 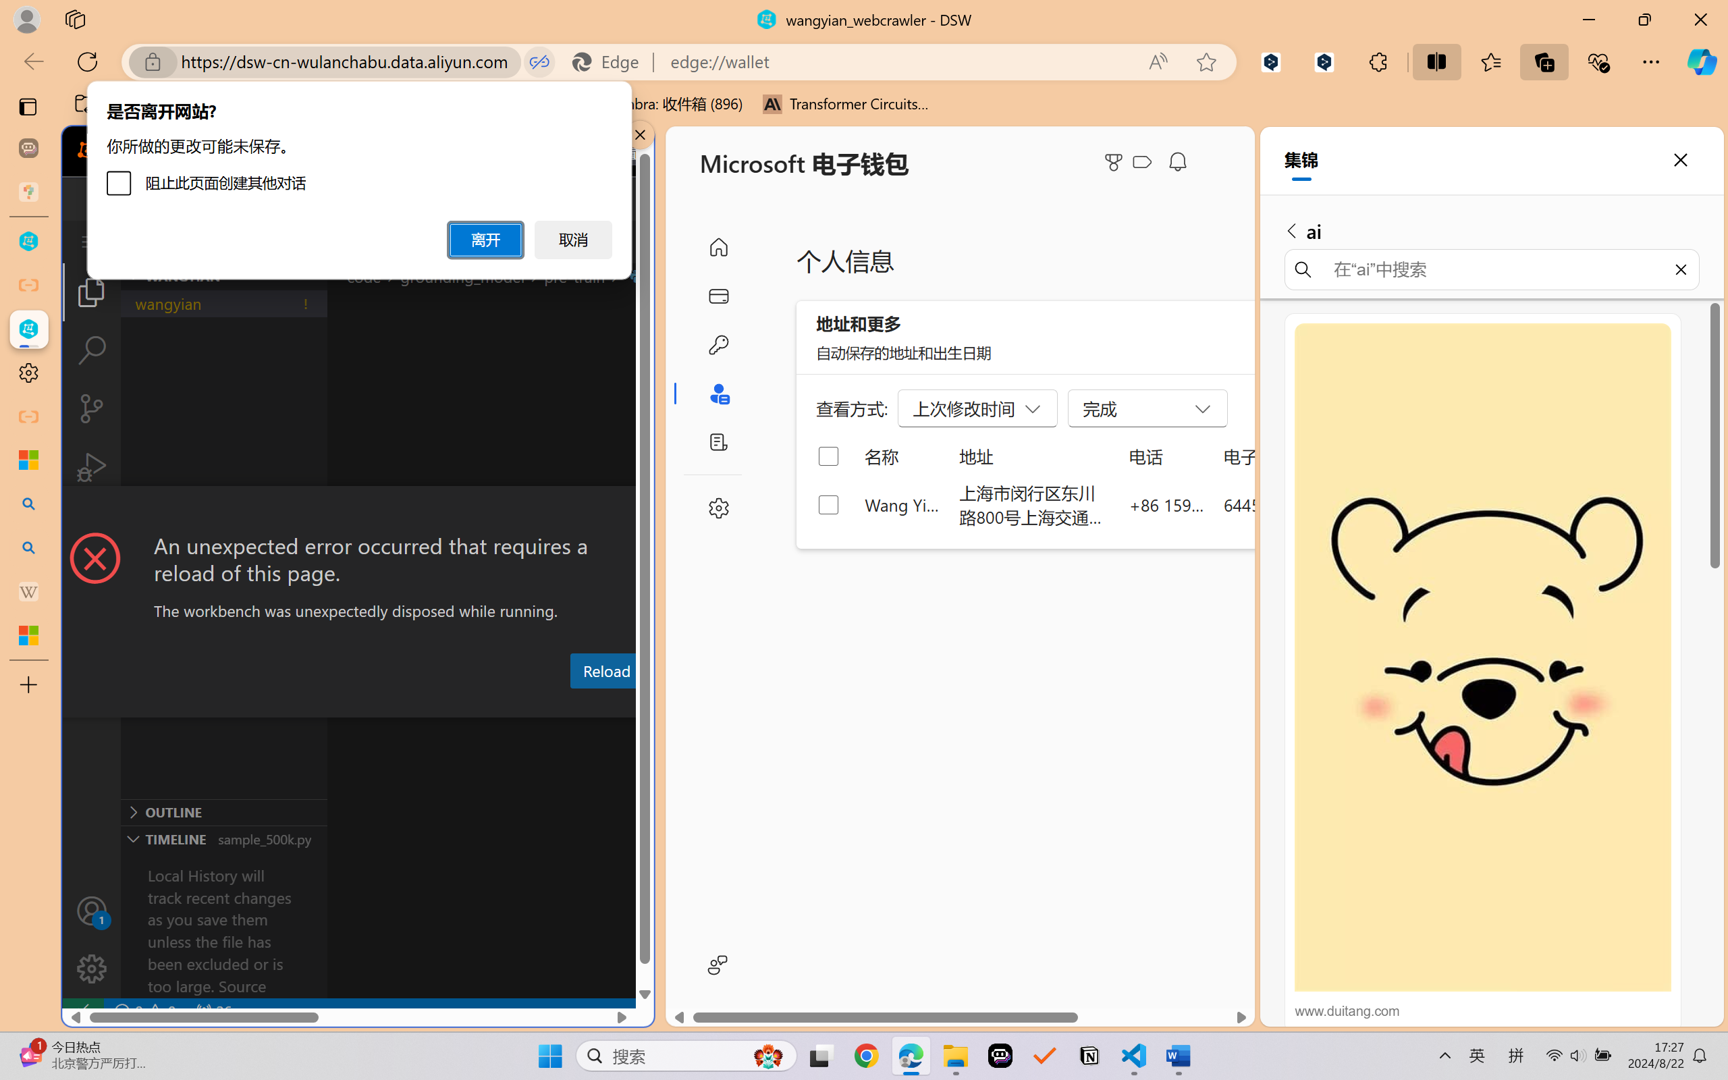 I want to click on Class: ___1lmltc5 f1agt3bx f12qytpq, so click(x=1142, y=162).